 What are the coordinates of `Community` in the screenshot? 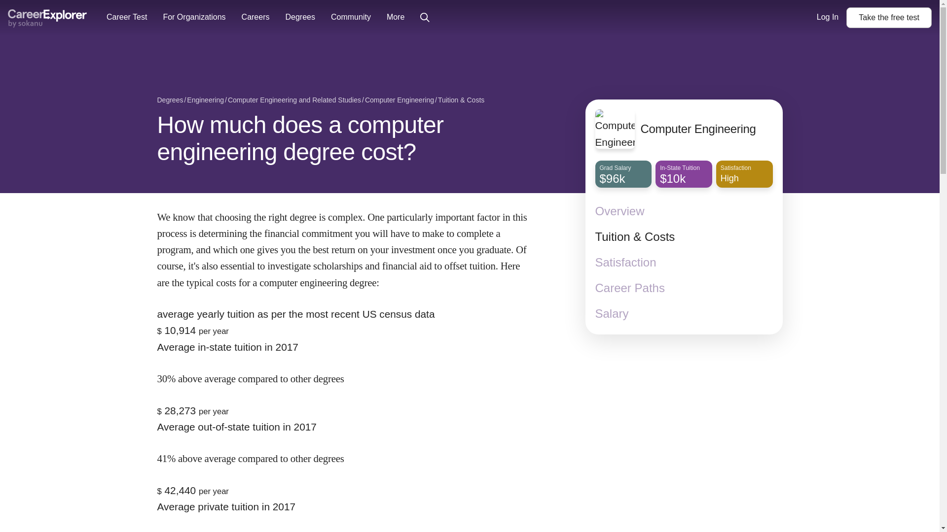 It's located at (351, 18).